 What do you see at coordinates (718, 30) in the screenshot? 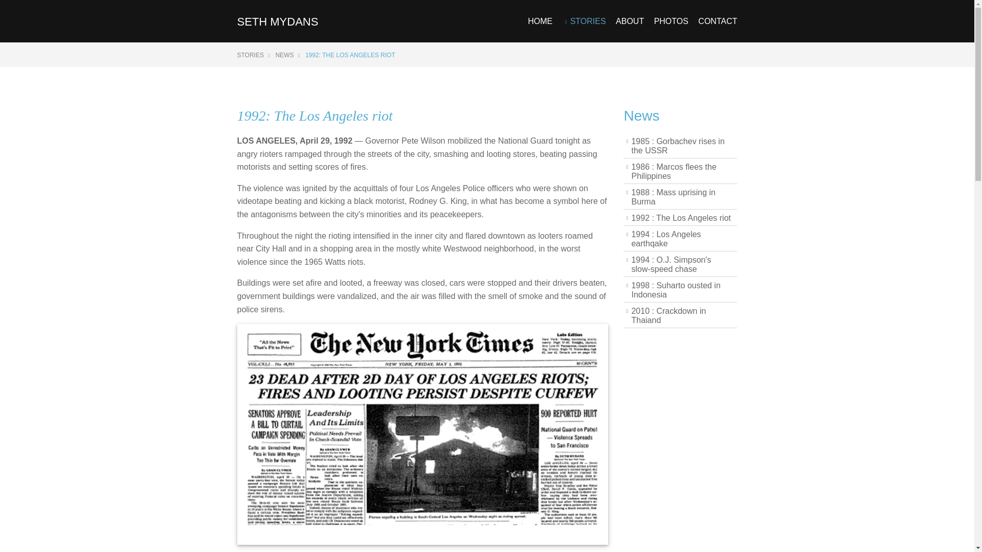
I see `CONTACT` at bounding box center [718, 30].